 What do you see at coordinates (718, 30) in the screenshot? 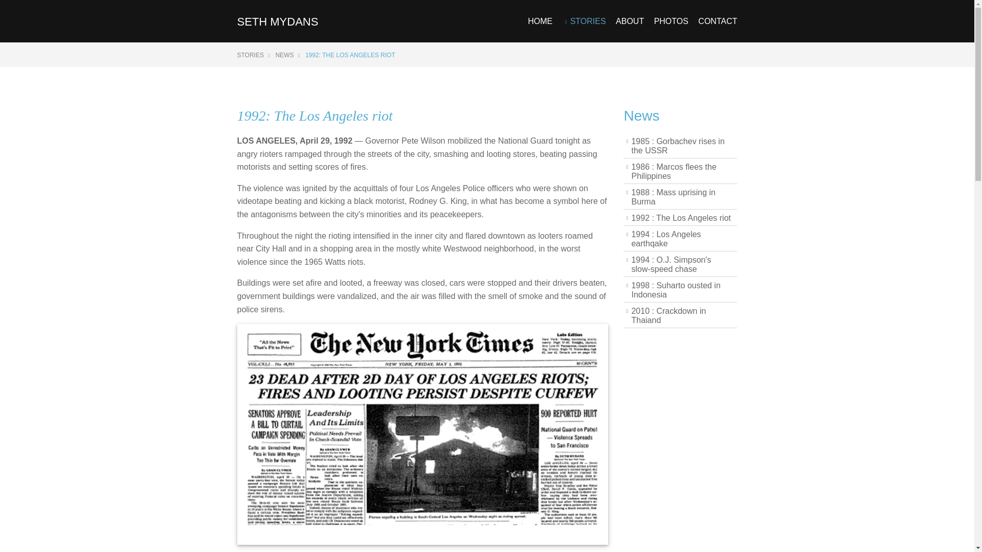
I see `CONTACT` at bounding box center [718, 30].